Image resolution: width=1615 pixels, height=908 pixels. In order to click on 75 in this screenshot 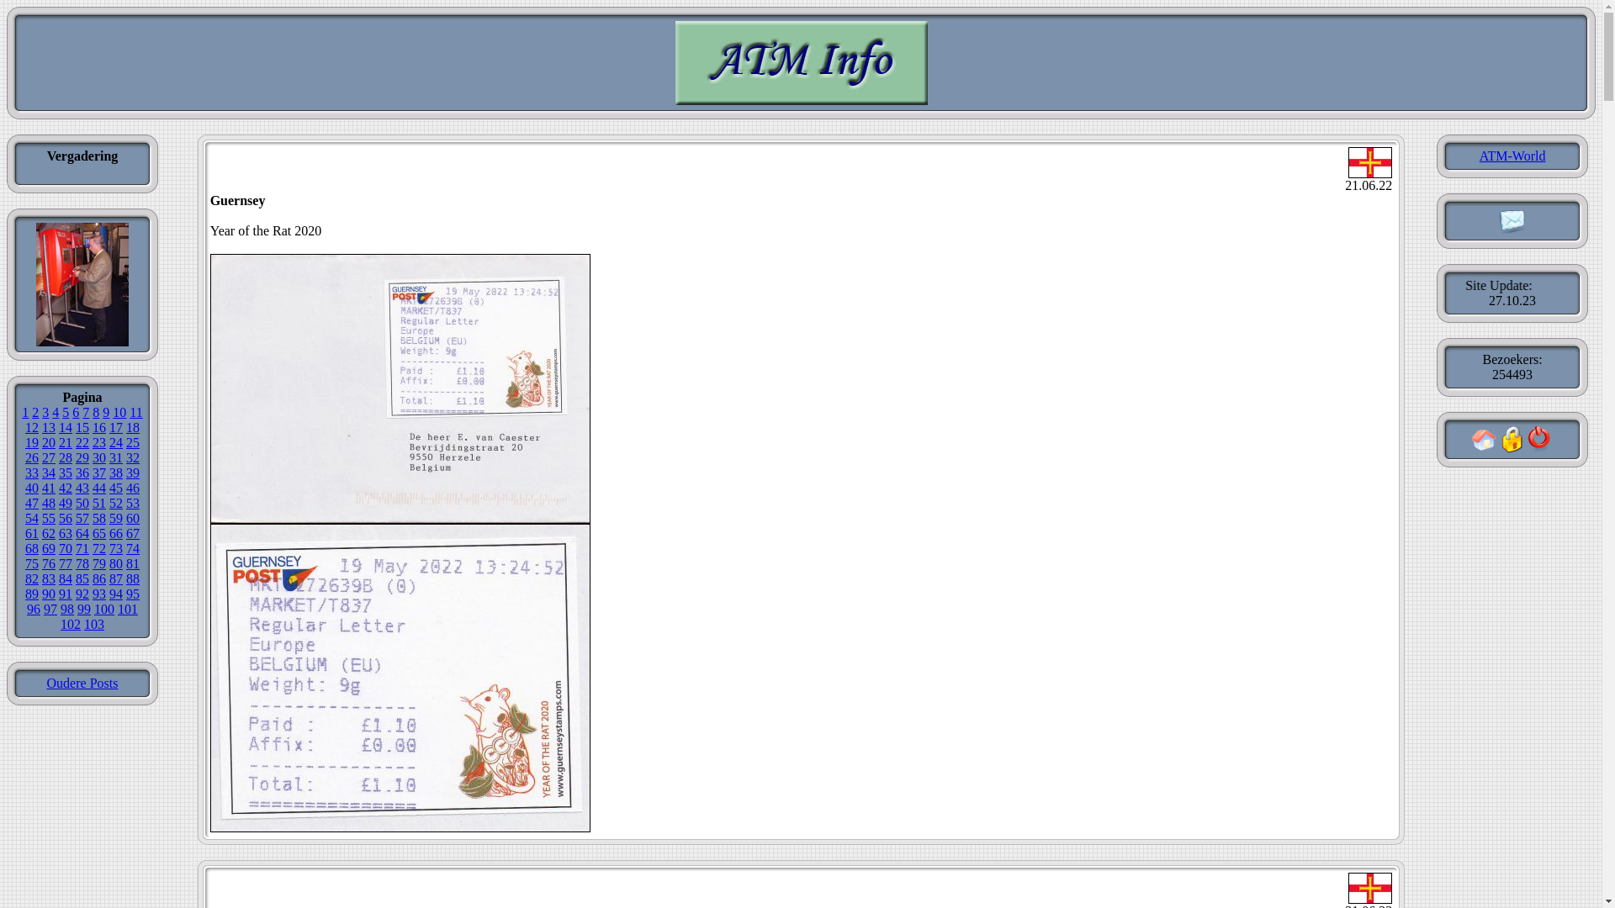, I will do `click(32, 563)`.